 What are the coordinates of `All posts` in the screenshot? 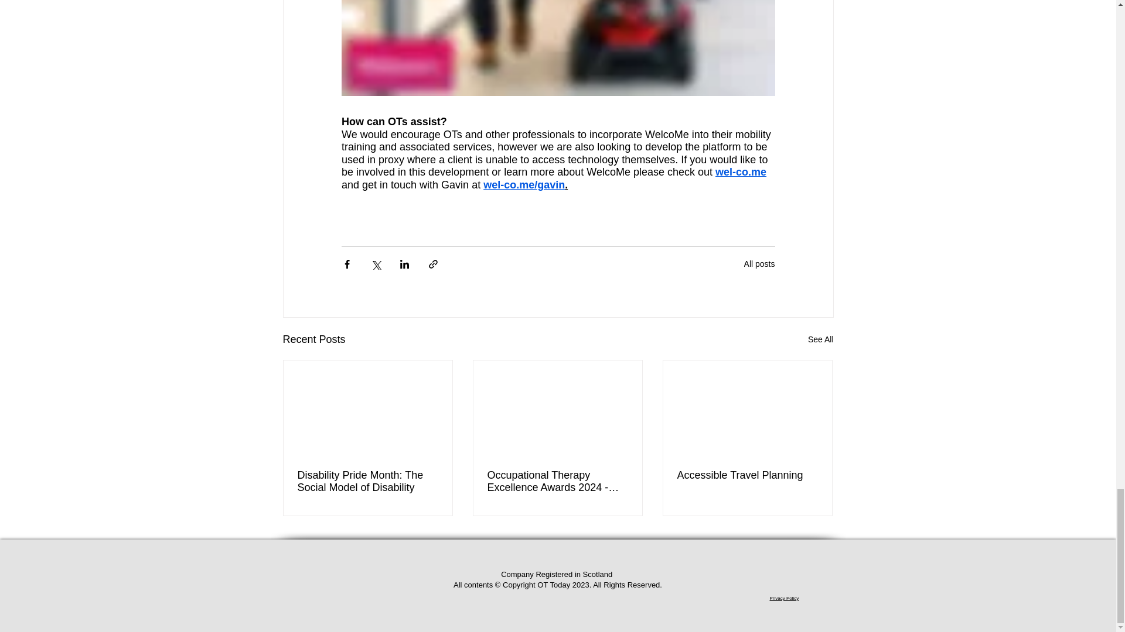 It's located at (759, 263).